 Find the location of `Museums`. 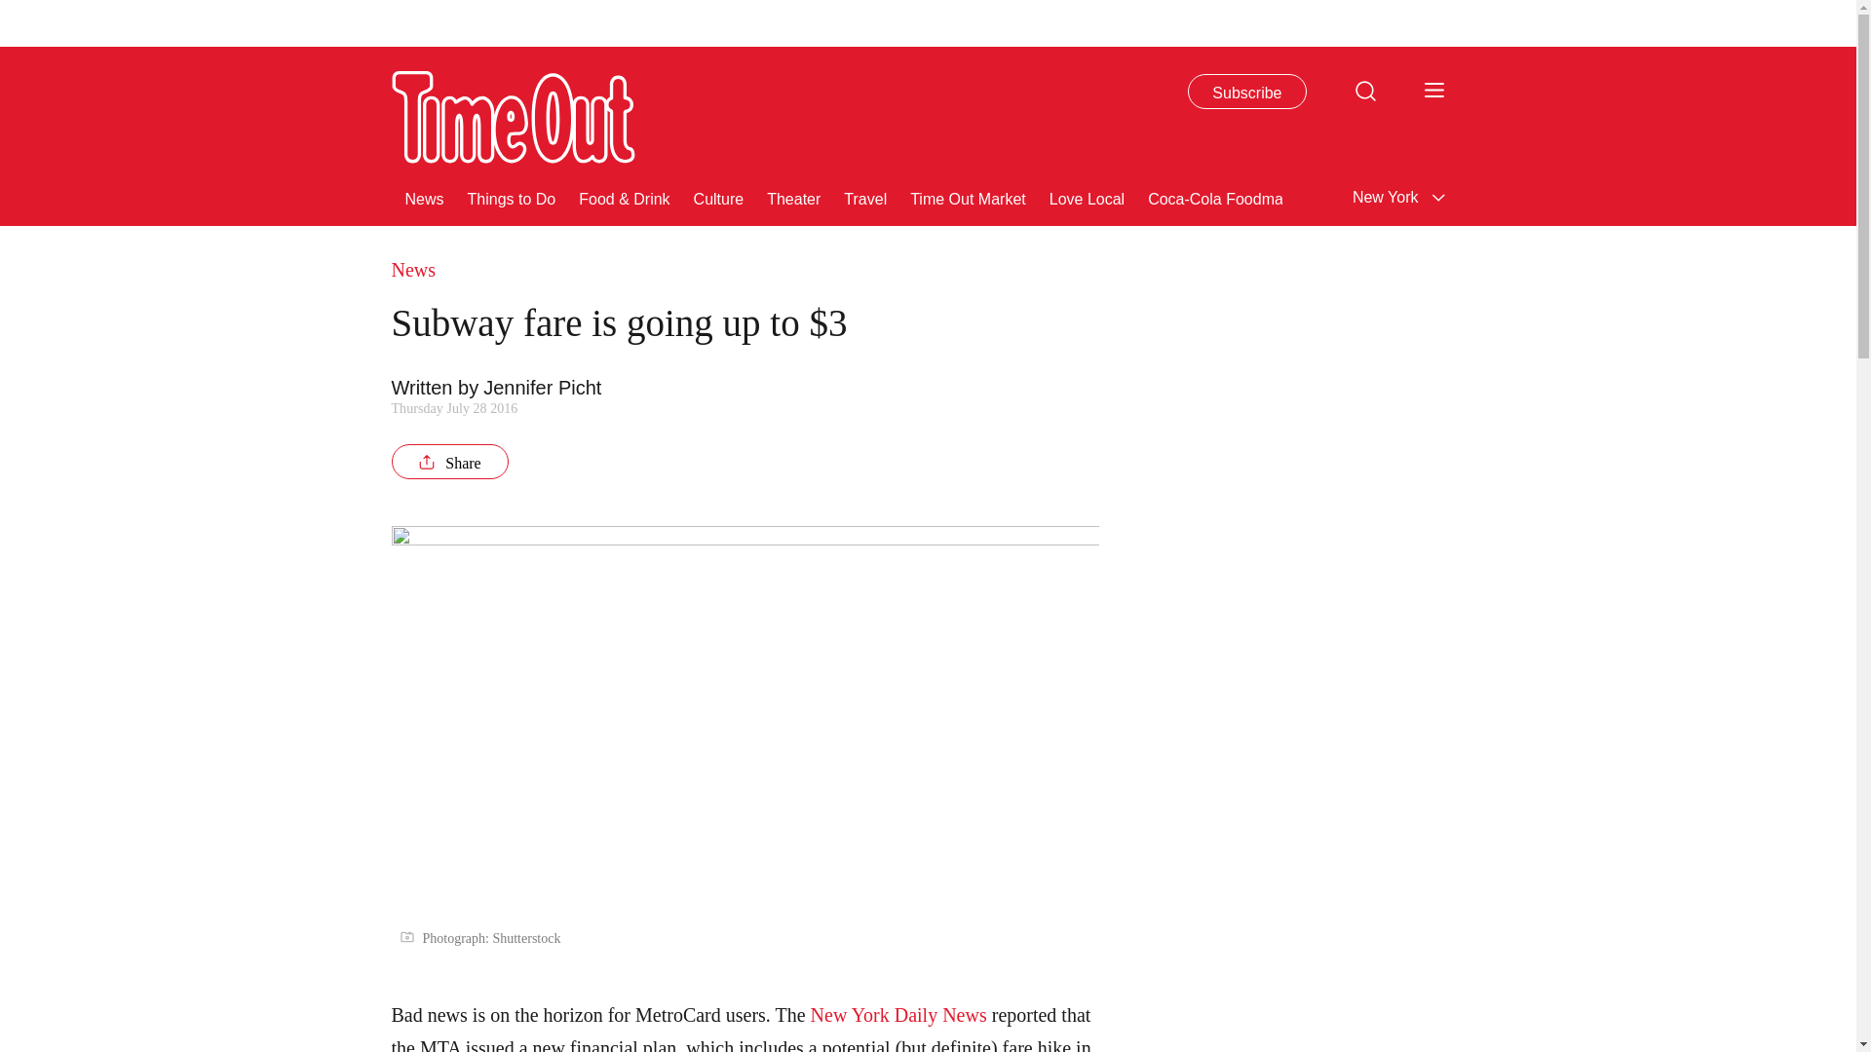

Museums is located at coordinates (1510, 197).